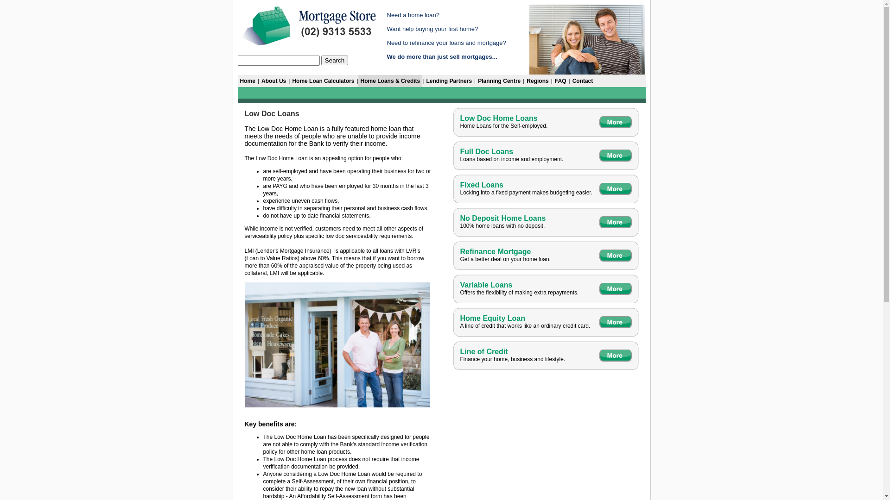  I want to click on Home Loans & Credits, so click(390, 81).